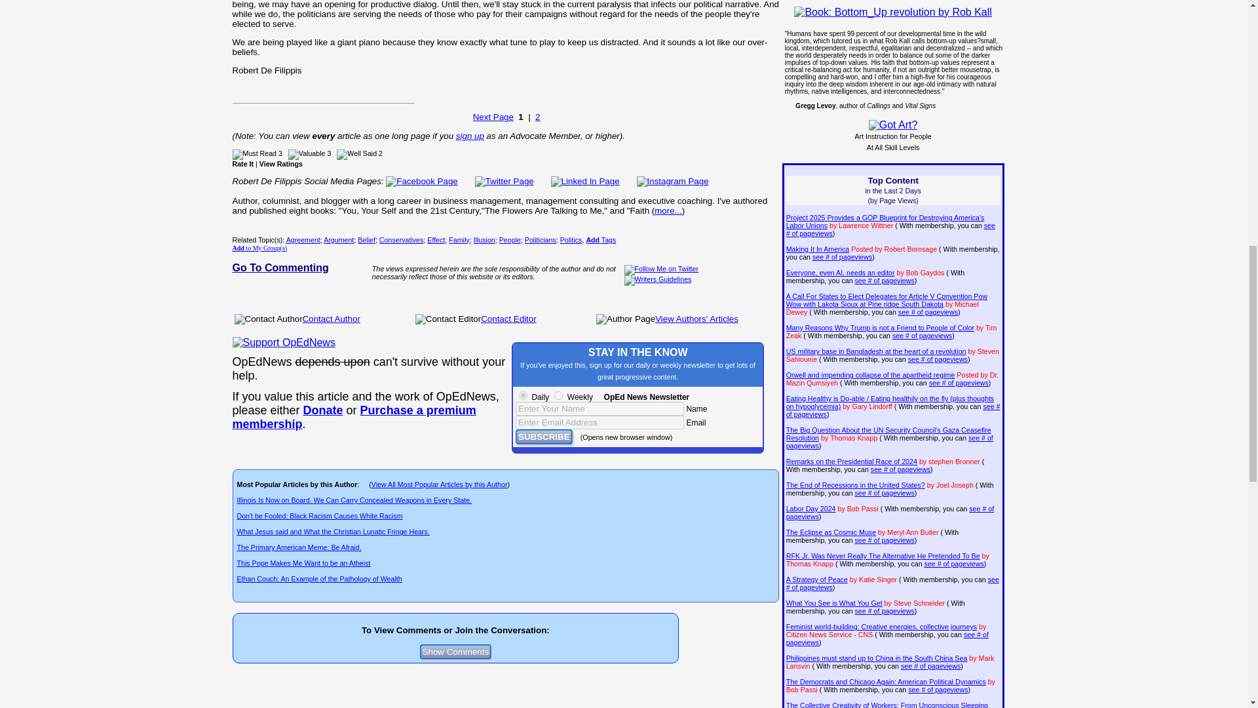  I want to click on Argument, so click(338, 239).